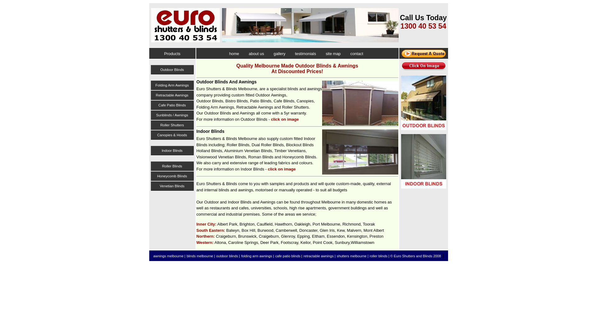 The height and width of the screenshot is (336, 597). I want to click on roller blinds, so click(379, 256).